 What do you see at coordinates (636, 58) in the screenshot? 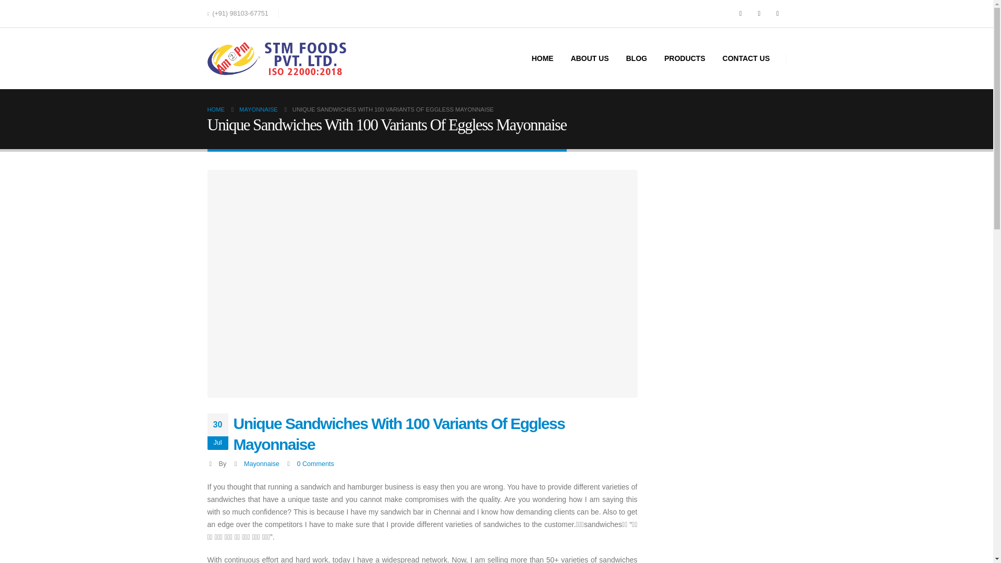
I see `BLOG` at bounding box center [636, 58].